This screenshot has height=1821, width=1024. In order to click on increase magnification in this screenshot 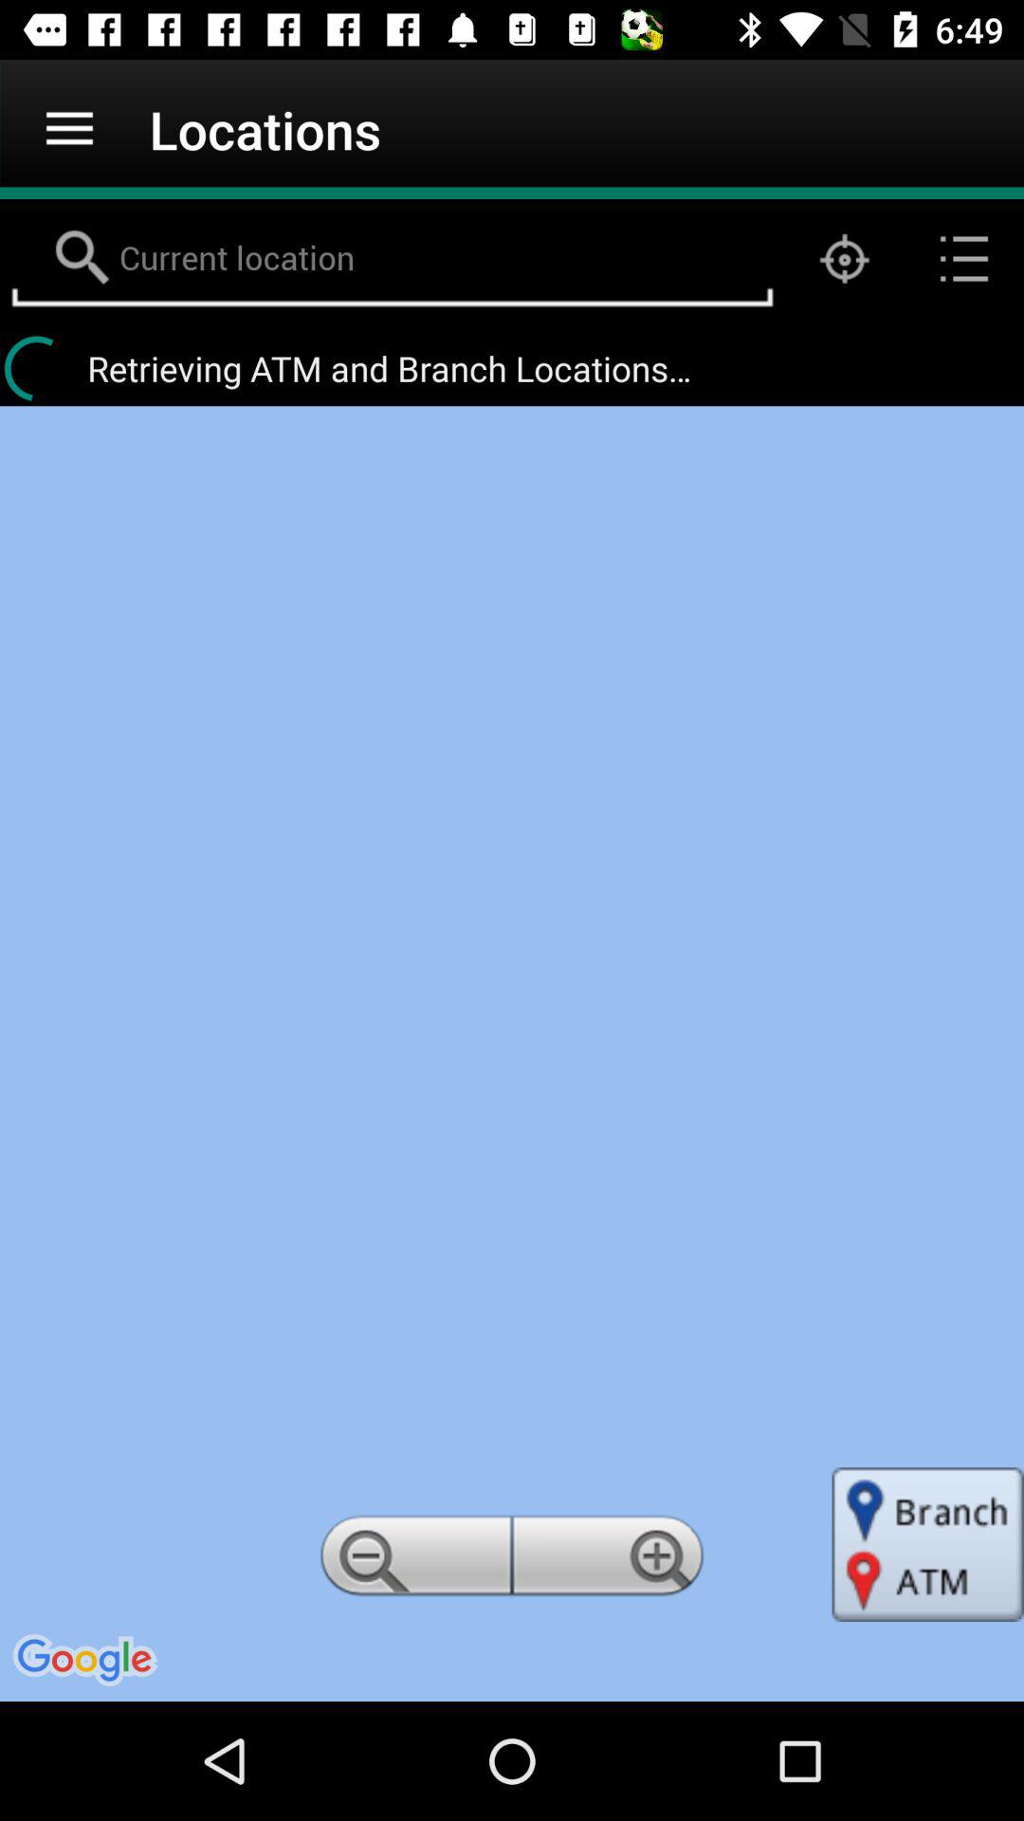, I will do `click(612, 1561)`.